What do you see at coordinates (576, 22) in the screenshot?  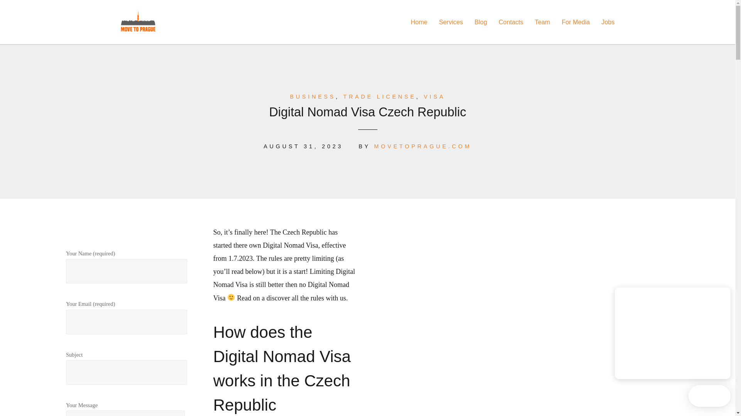 I see `For Media` at bounding box center [576, 22].